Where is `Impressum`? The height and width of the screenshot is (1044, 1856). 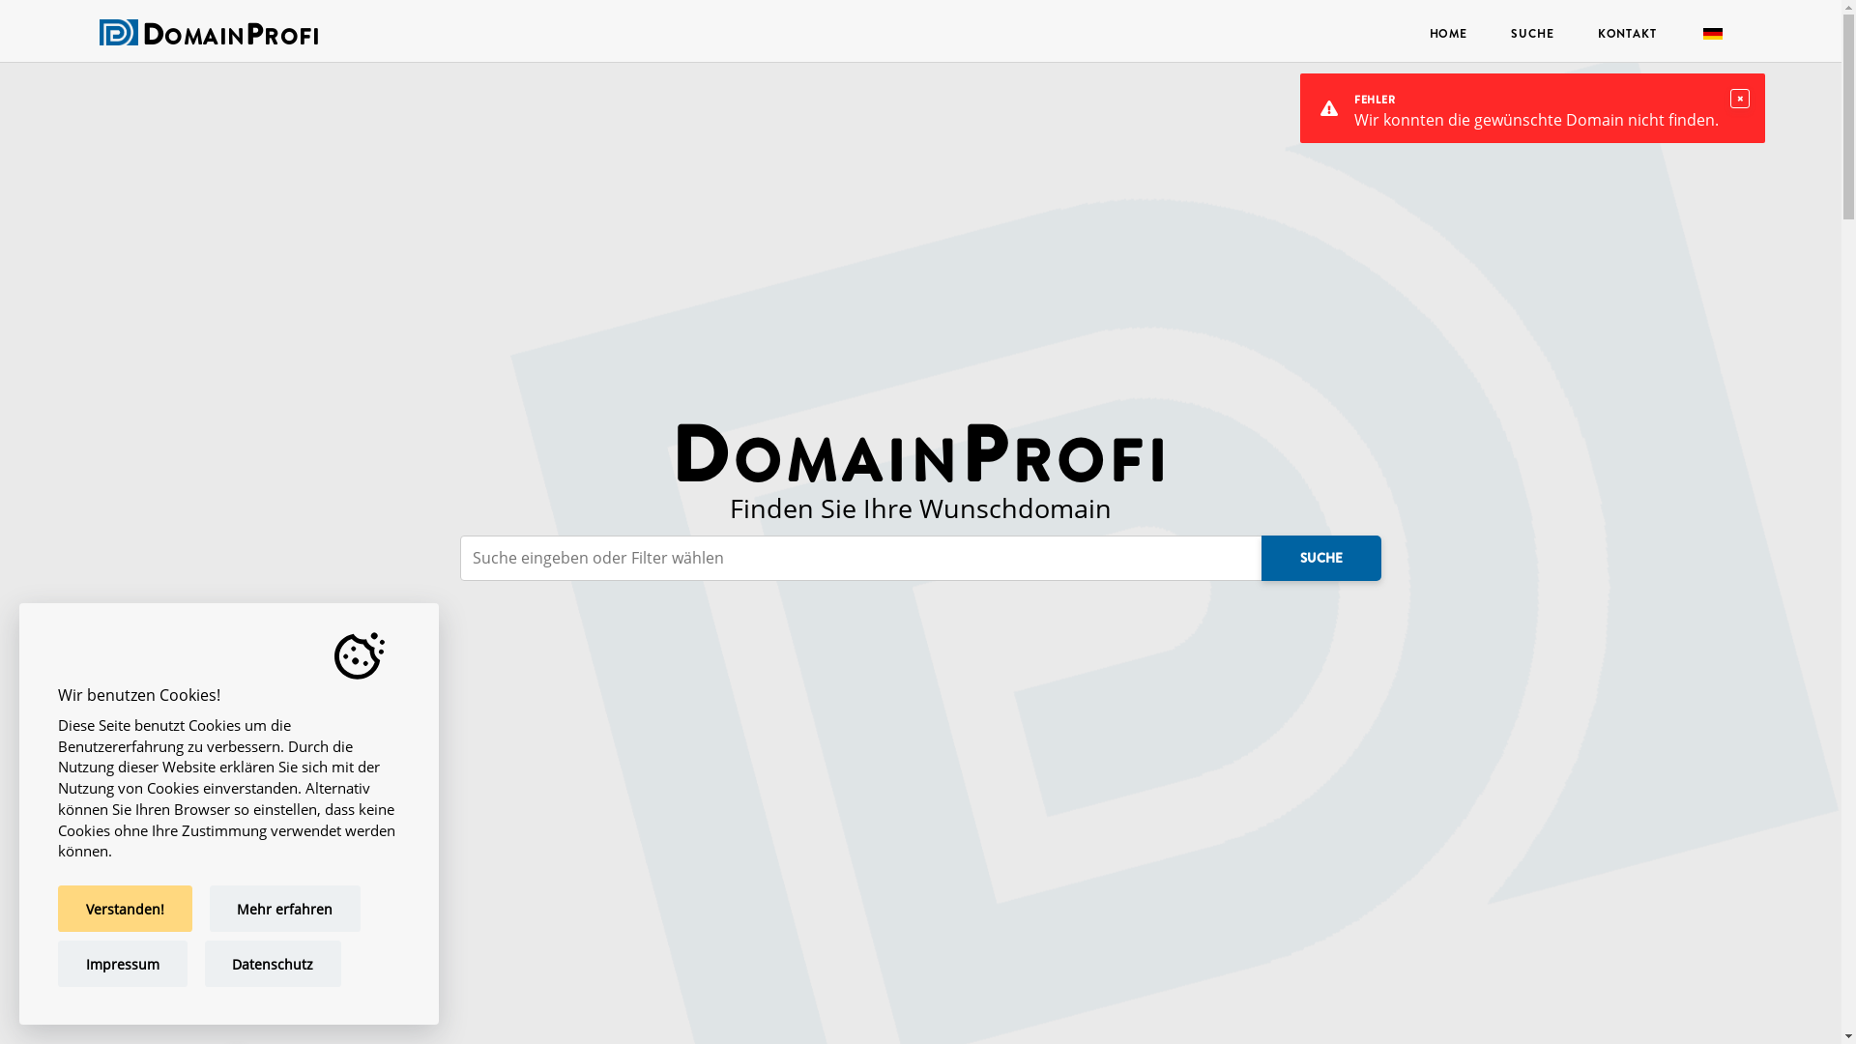 Impressum is located at coordinates (123, 964).